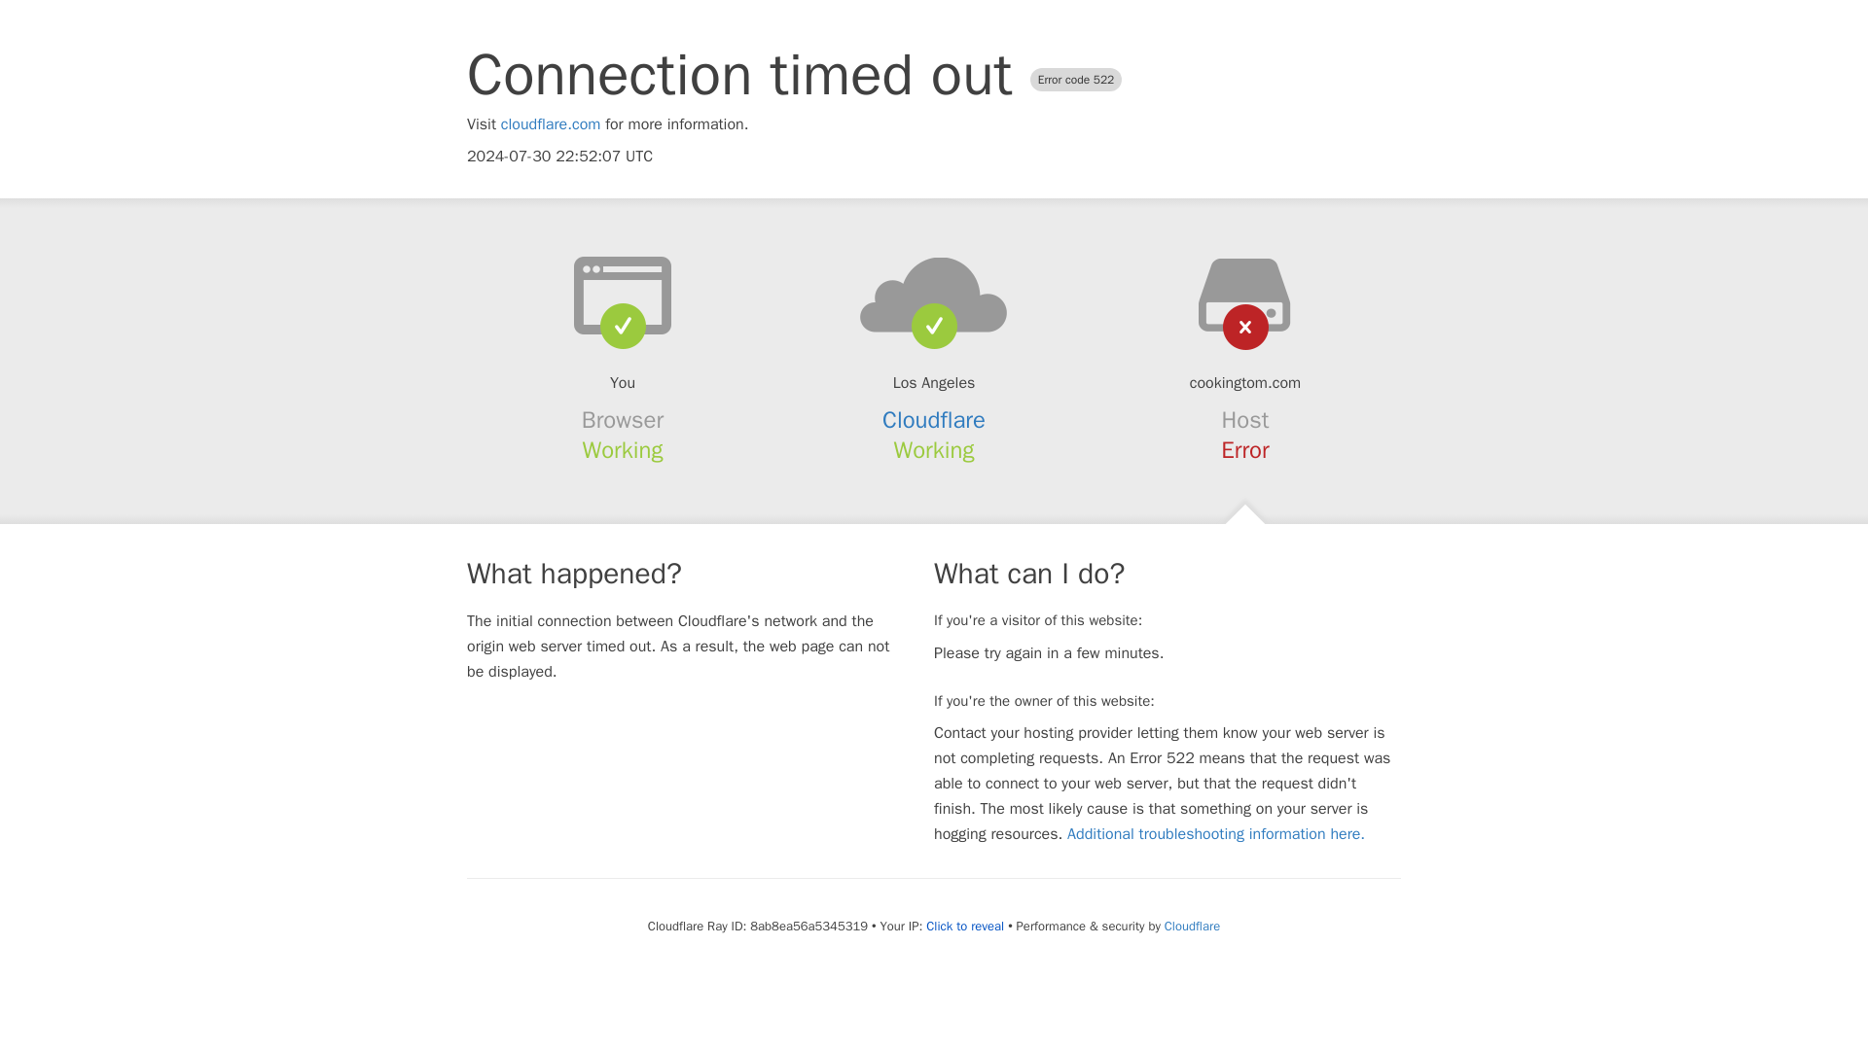  Describe the element at coordinates (1216, 834) in the screenshot. I see `Additional troubleshooting information here.` at that location.